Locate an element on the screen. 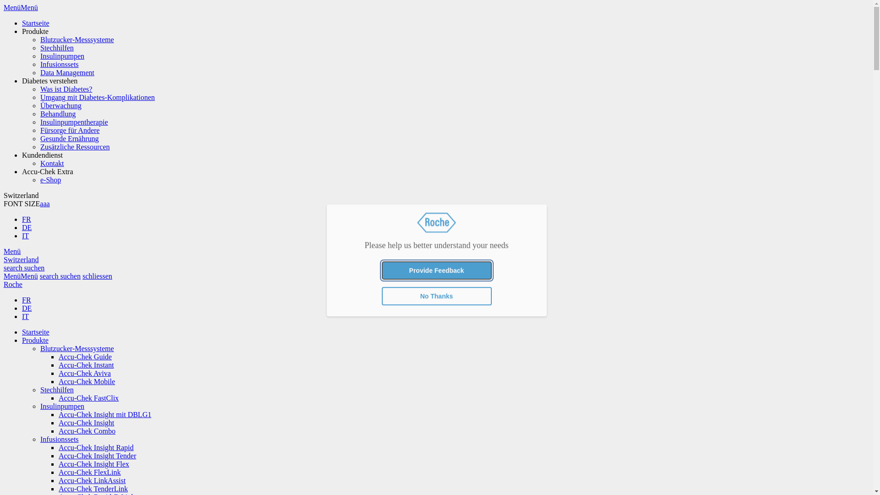 The image size is (880, 495). a is located at coordinates (41, 203).